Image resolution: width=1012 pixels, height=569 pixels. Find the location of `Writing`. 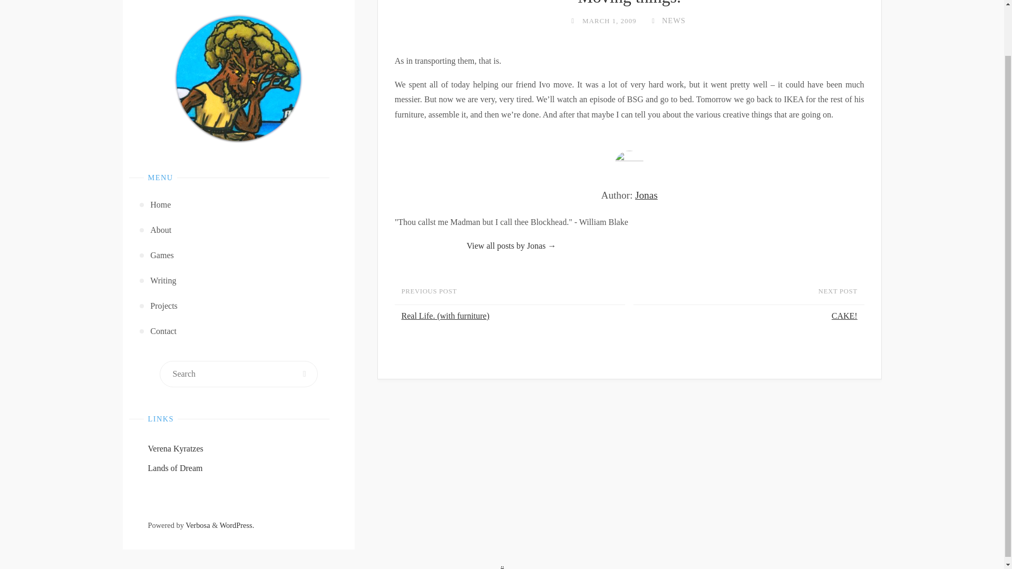

Writing is located at coordinates (239, 280).